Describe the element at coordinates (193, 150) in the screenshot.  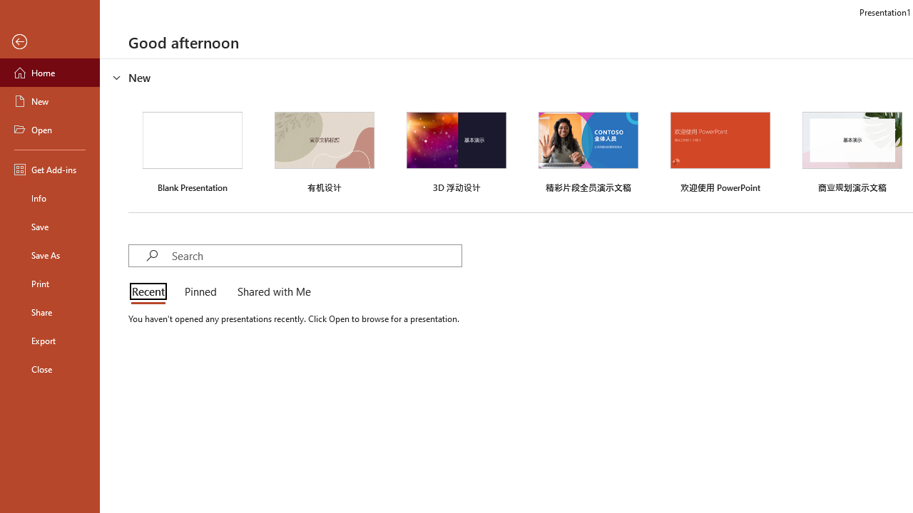
I see `Blank Presentation` at that location.